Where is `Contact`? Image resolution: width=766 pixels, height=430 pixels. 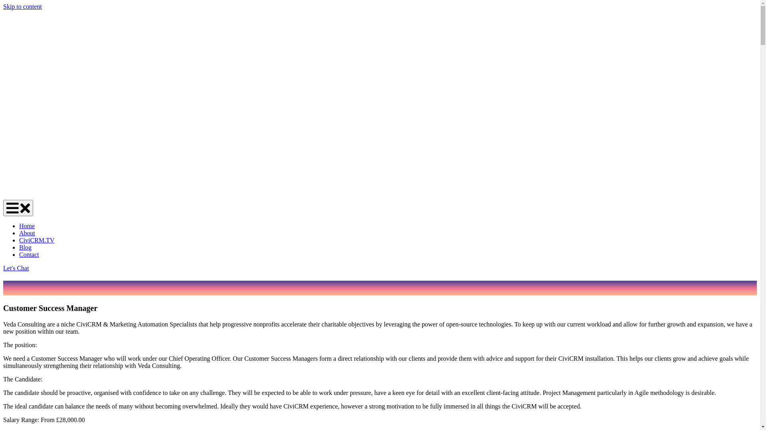 Contact is located at coordinates (29, 255).